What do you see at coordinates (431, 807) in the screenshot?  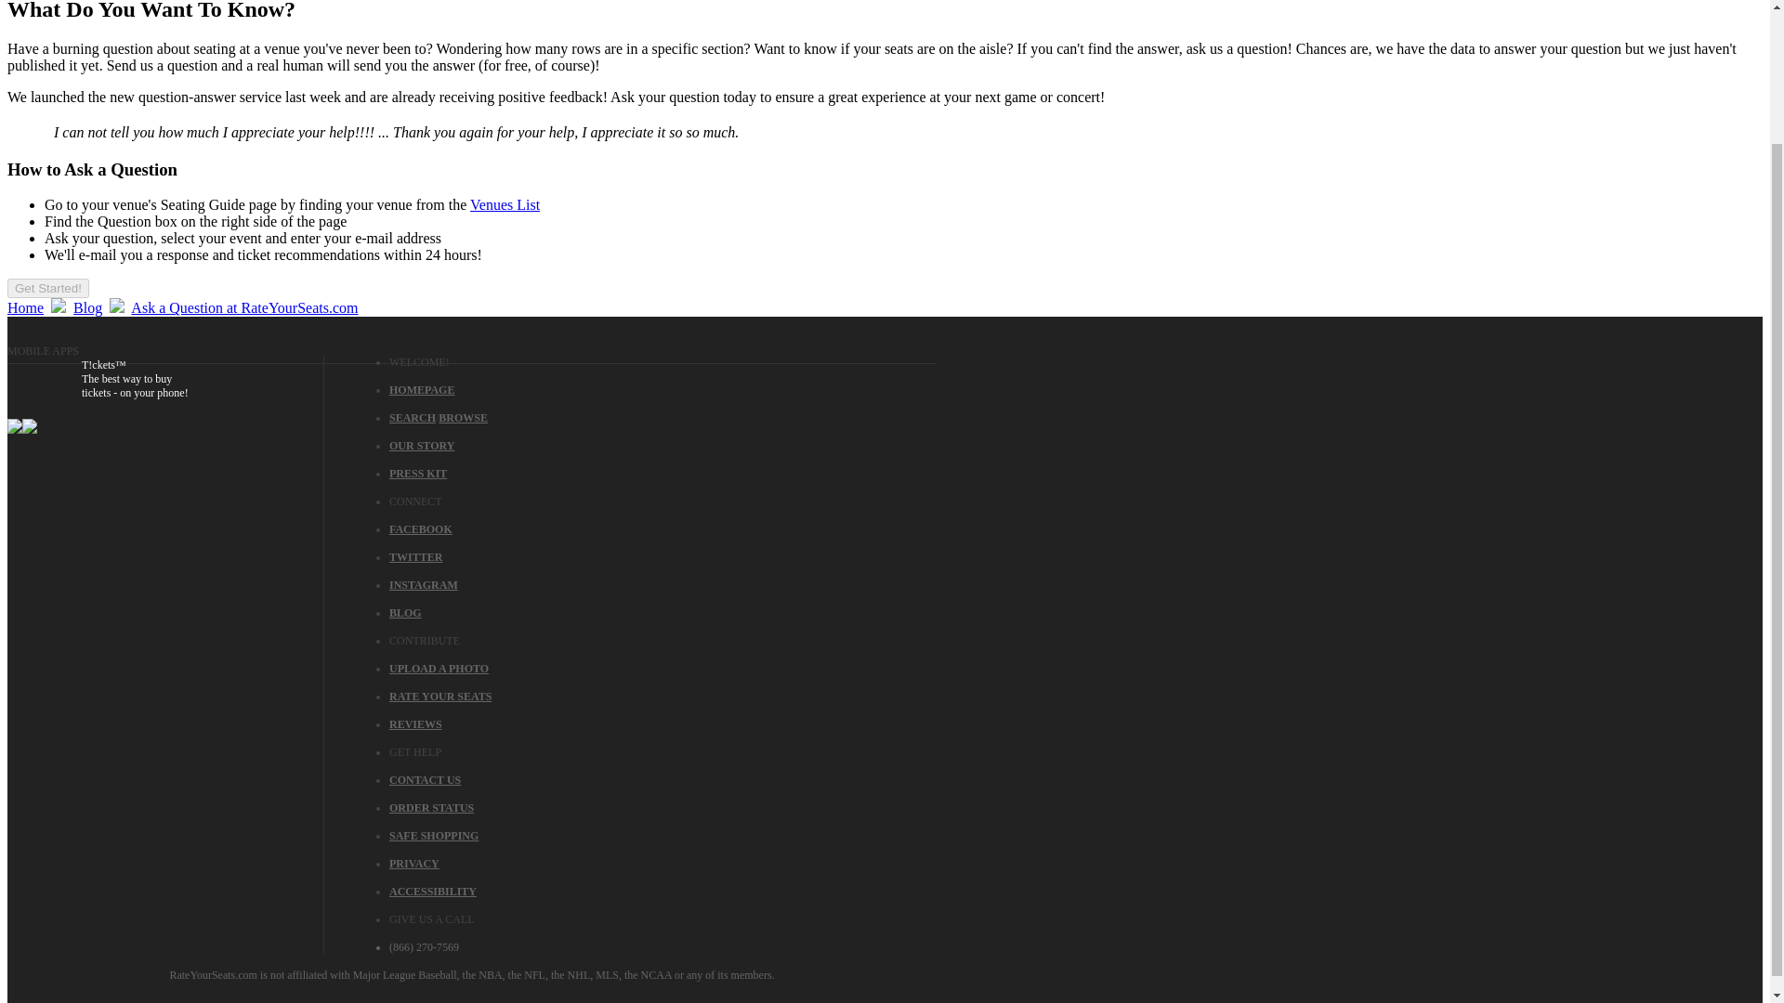 I see `ORDER STATUS` at bounding box center [431, 807].